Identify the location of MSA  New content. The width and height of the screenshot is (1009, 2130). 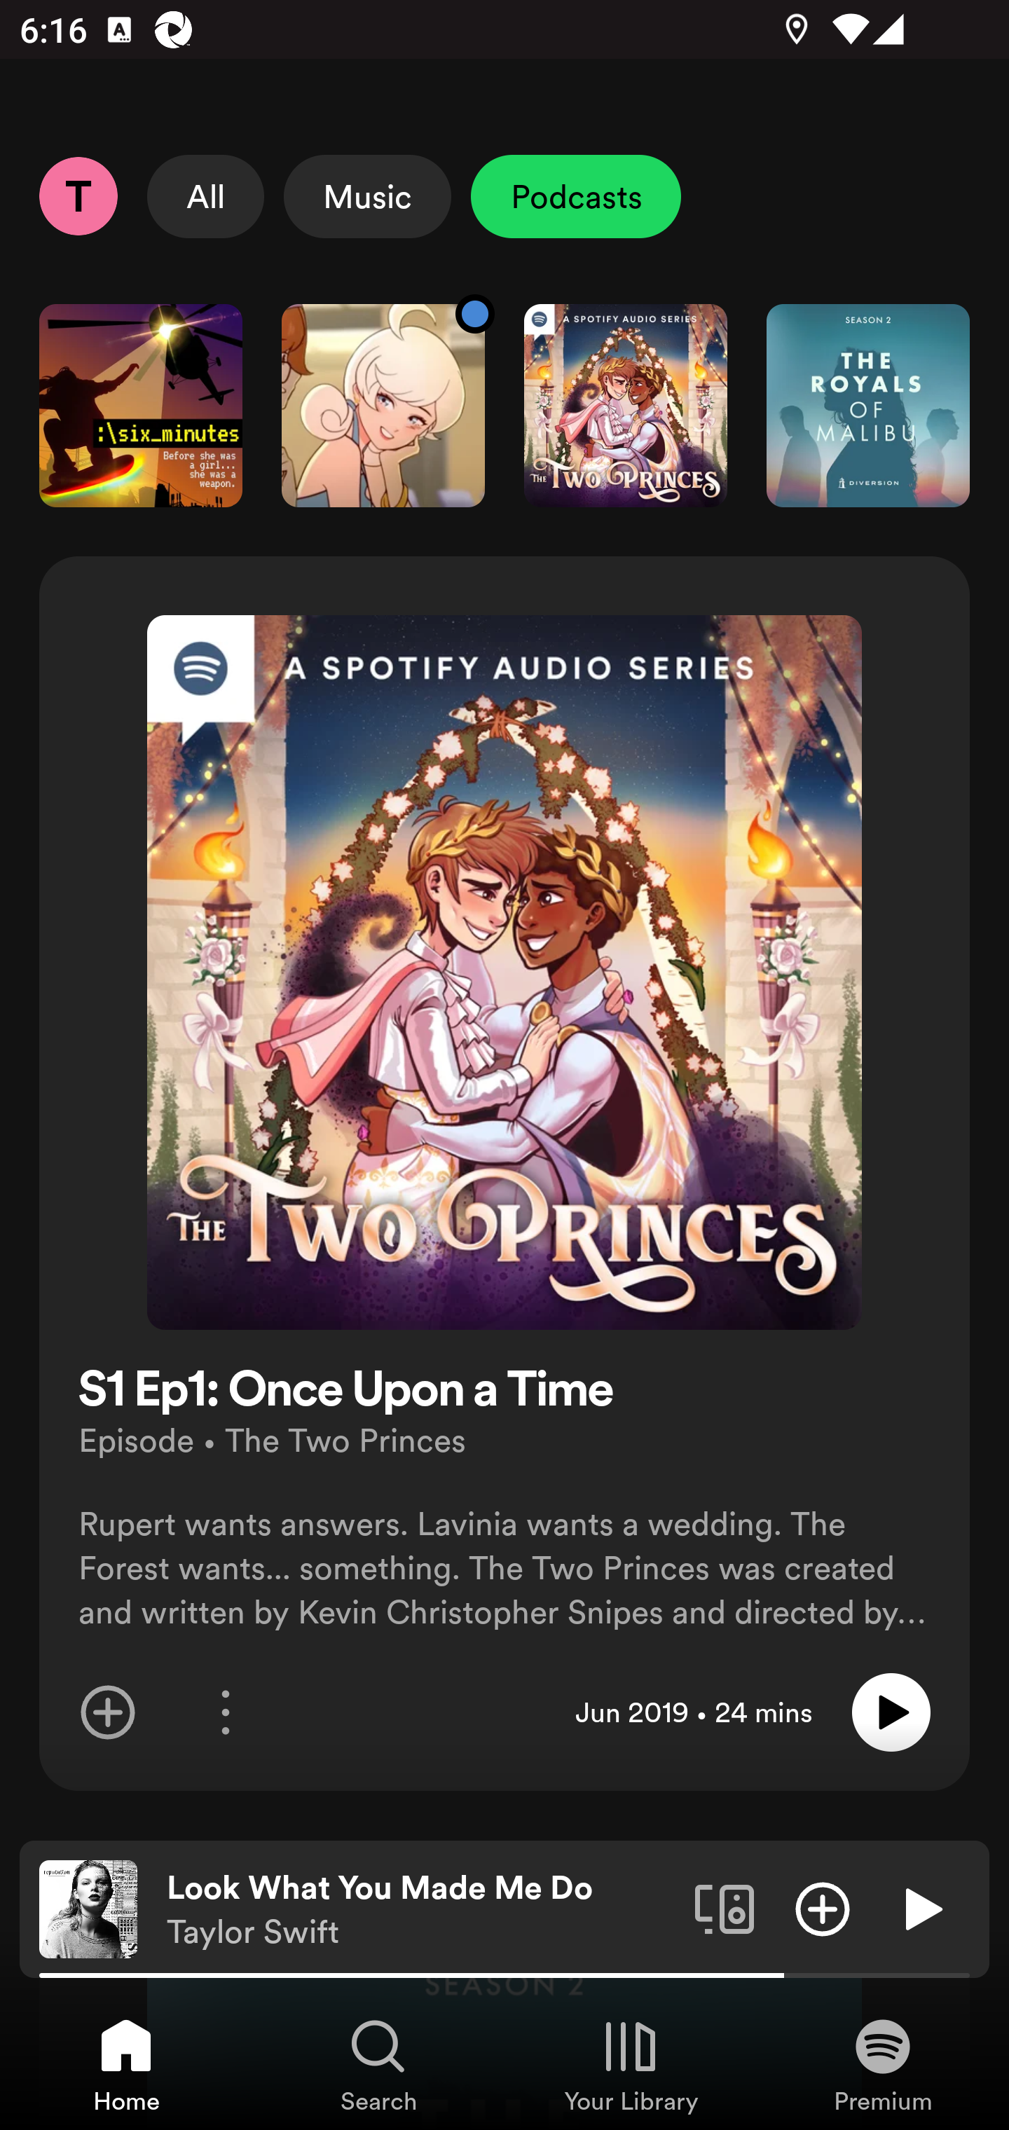
(383, 405).